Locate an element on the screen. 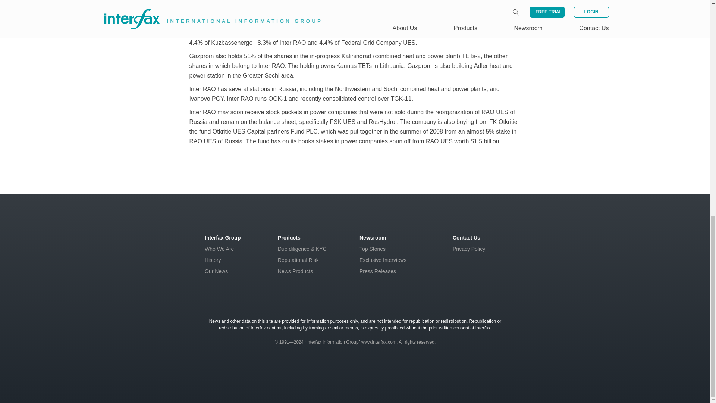  Our News is located at coordinates (216, 271).